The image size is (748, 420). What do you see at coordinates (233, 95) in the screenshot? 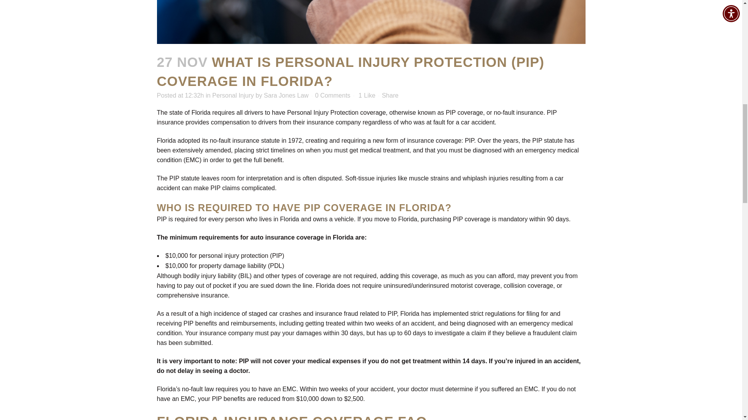
I see `Personal Injury` at bounding box center [233, 95].